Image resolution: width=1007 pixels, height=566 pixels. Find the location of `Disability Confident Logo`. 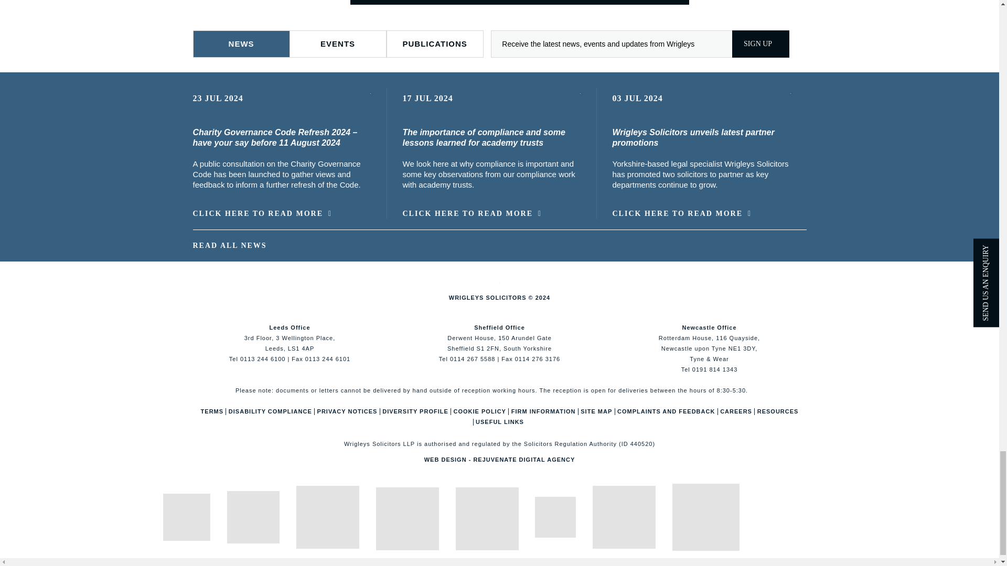

Disability Confident Logo is located at coordinates (706, 517).